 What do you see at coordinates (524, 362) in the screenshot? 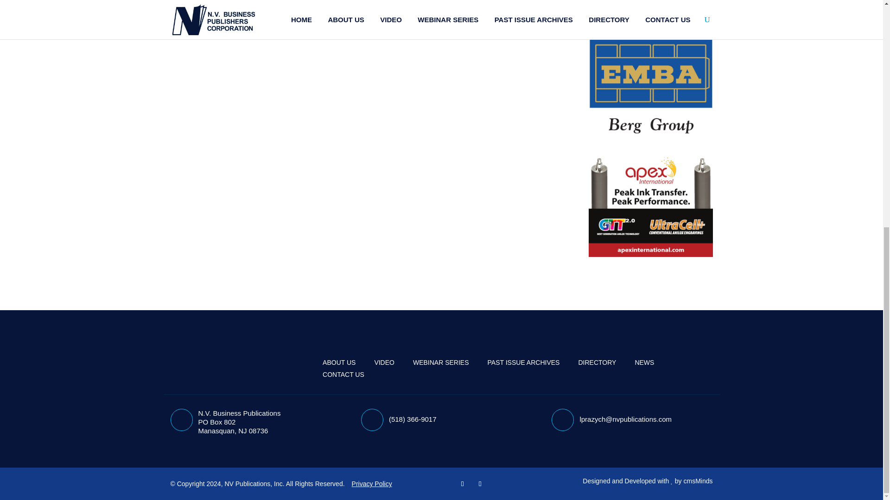
I see `PAST ISSUE ARCHIVES` at bounding box center [524, 362].